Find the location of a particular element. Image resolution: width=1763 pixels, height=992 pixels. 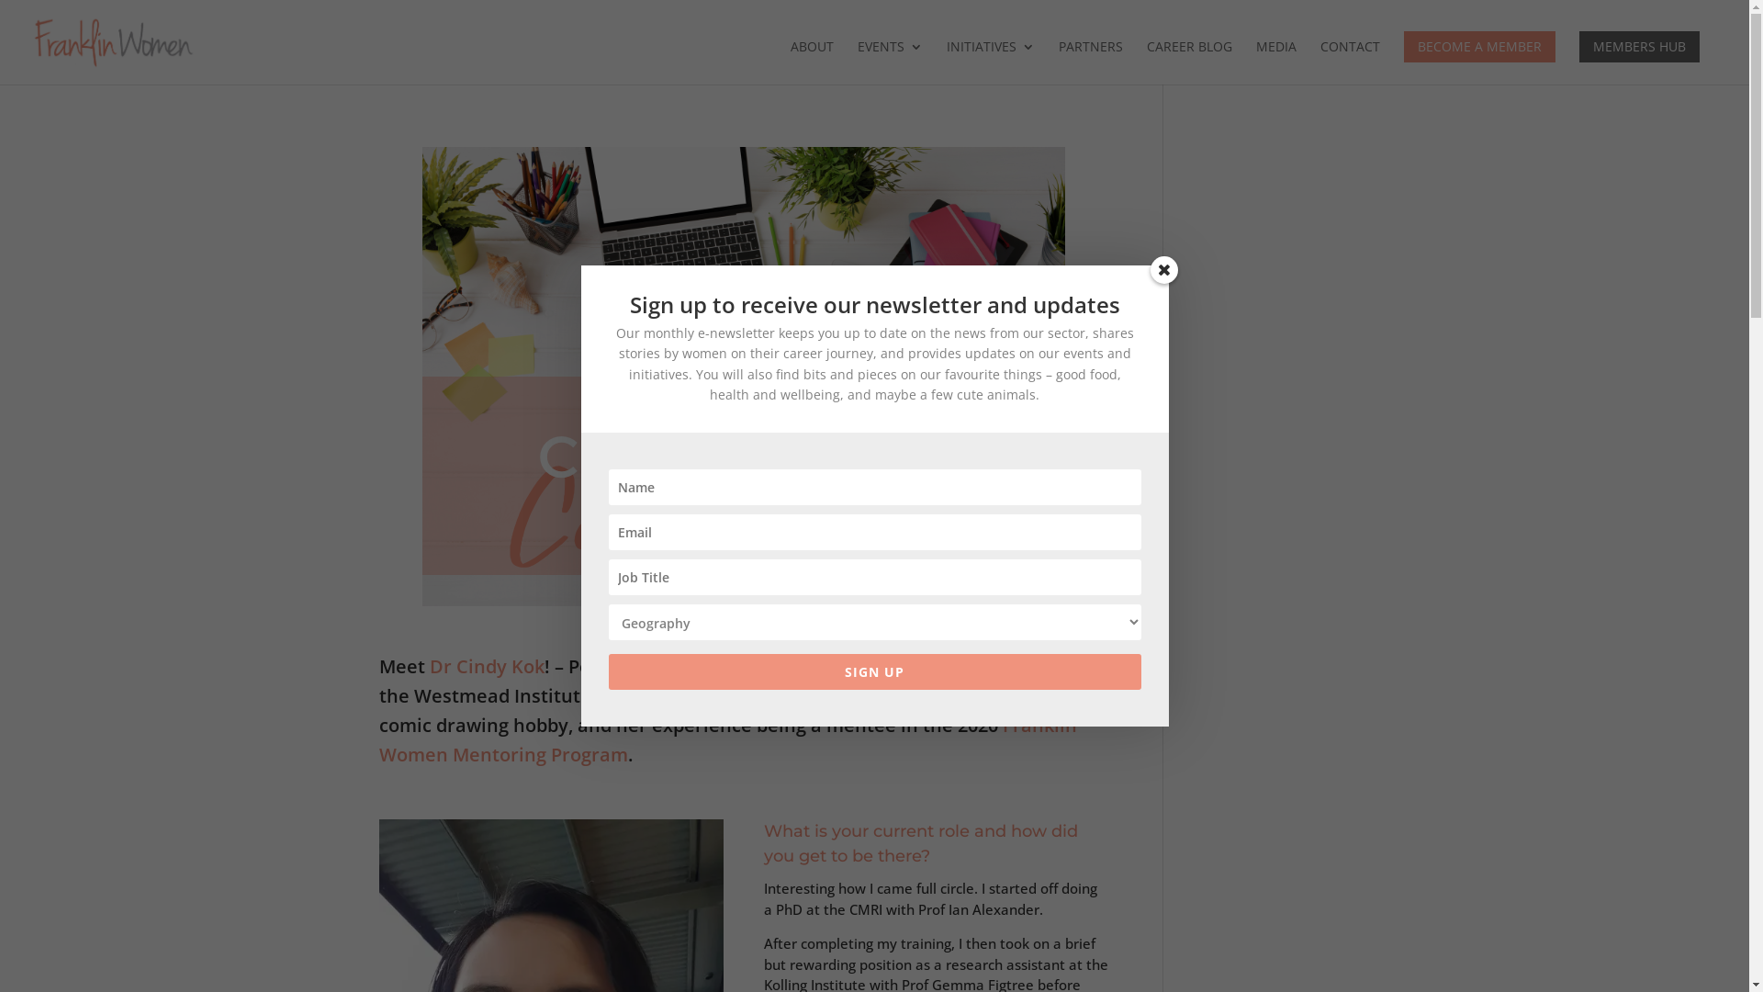

Franklin Women Mentoring Program is located at coordinates (727, 740).